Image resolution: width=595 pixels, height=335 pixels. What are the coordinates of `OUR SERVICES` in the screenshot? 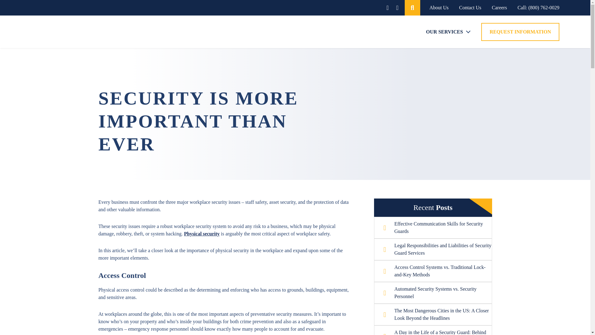 It's located at (444, 32).